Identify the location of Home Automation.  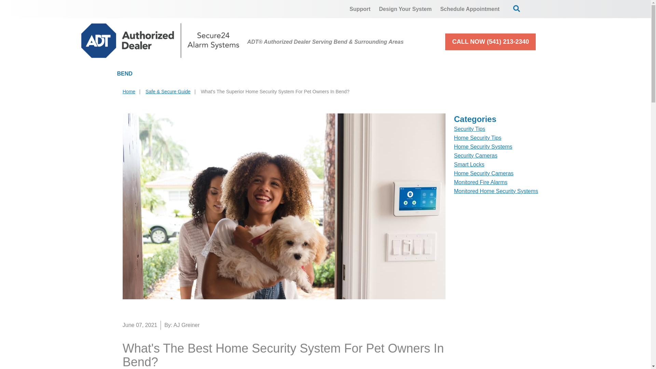
(333, 74).